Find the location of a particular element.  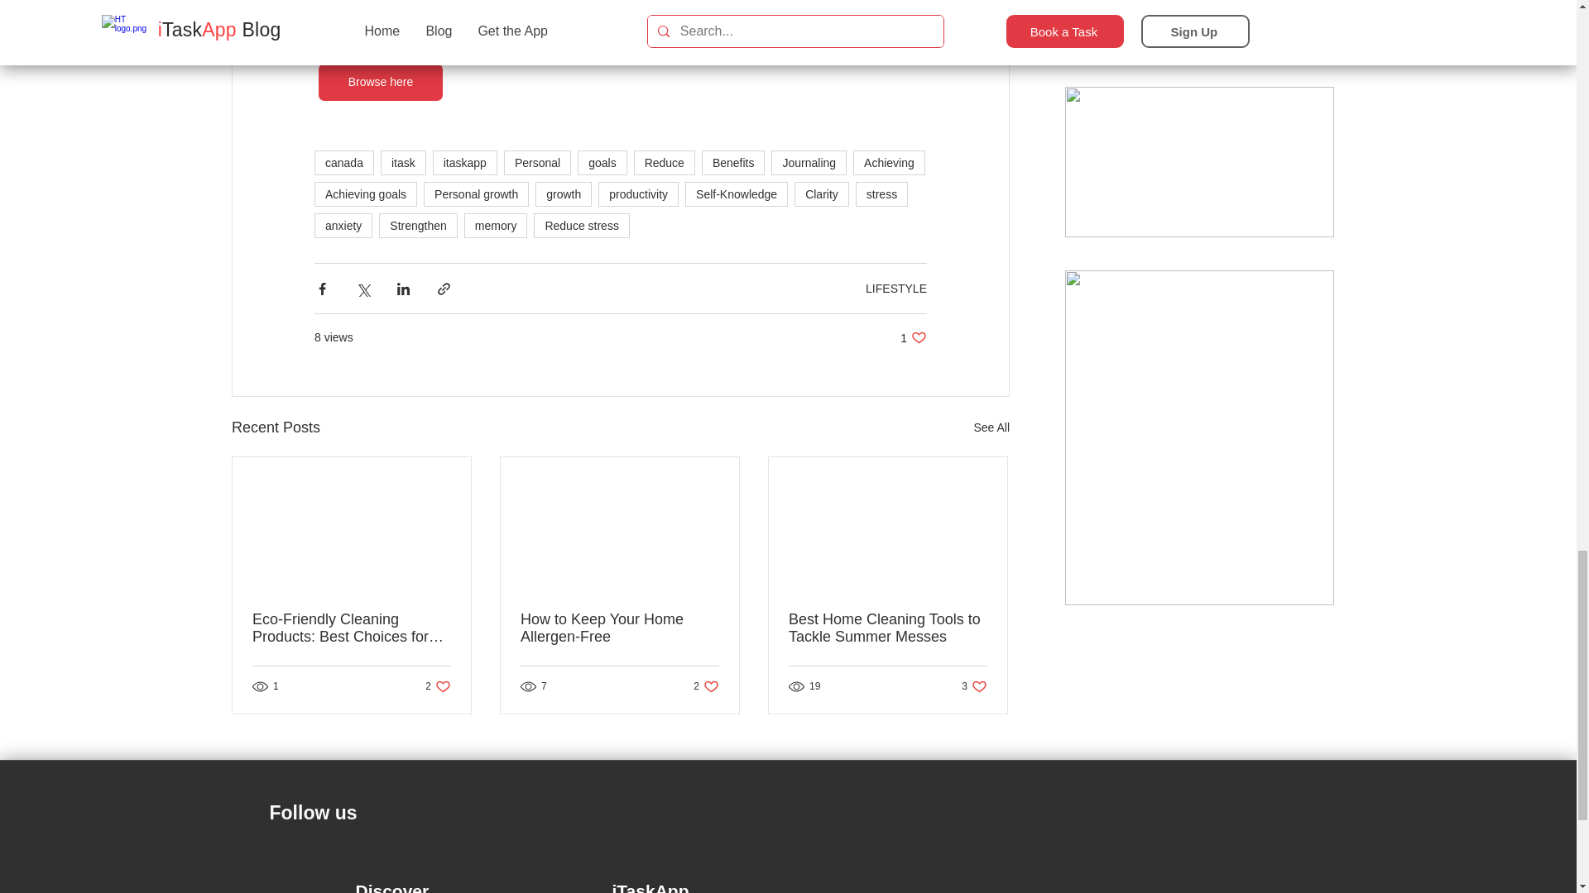

itask is located at coordinates (403, 162).